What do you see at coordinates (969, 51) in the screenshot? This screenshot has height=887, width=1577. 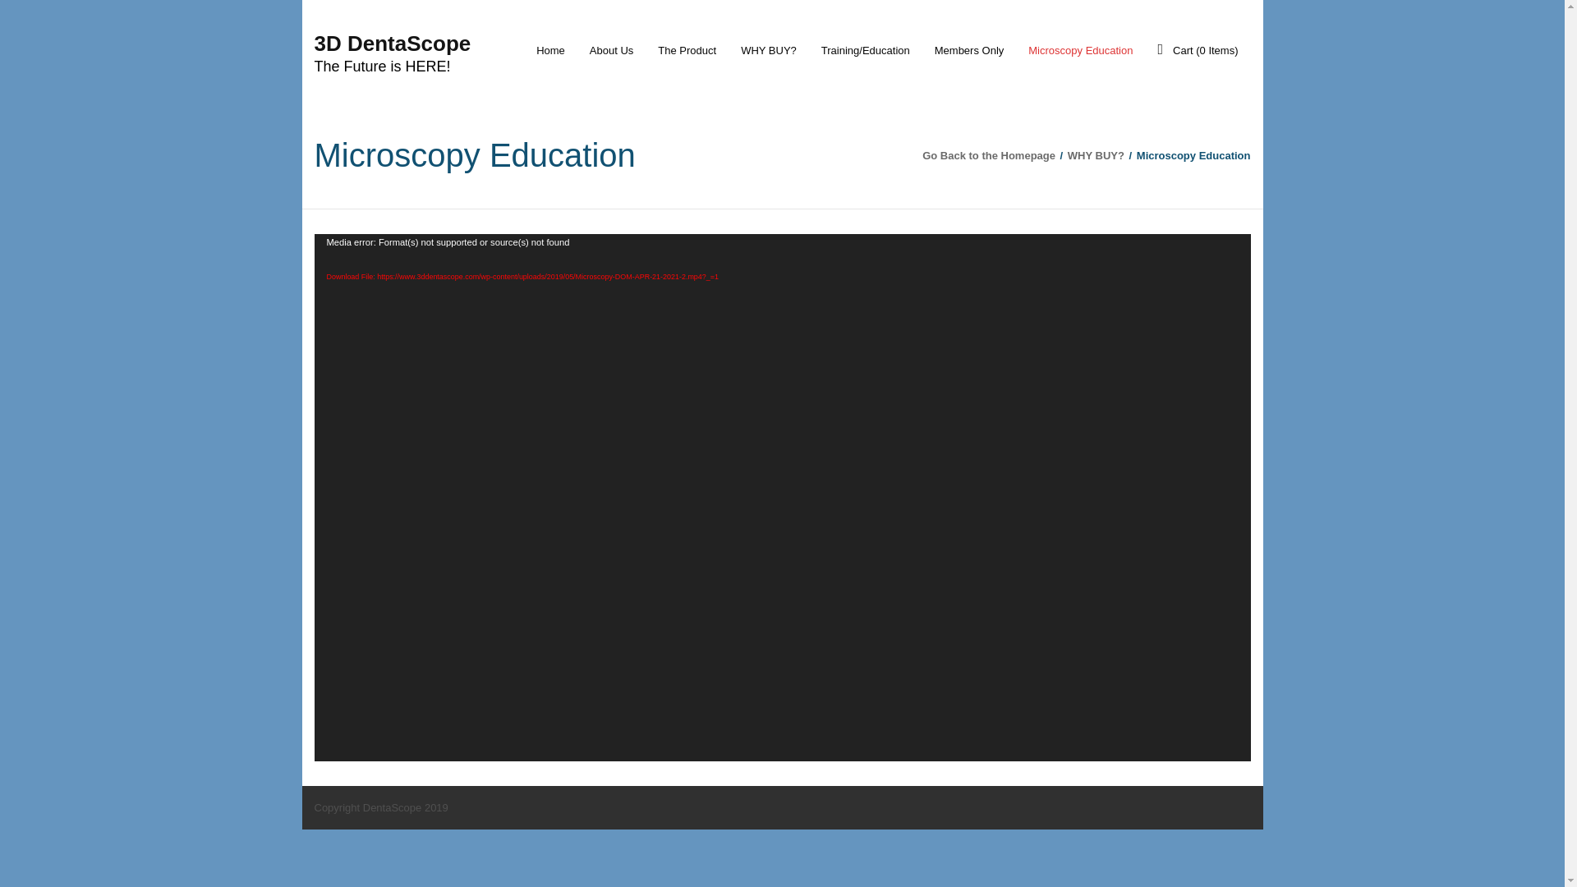 I see `Members Only` at bounding box center [969, 51].